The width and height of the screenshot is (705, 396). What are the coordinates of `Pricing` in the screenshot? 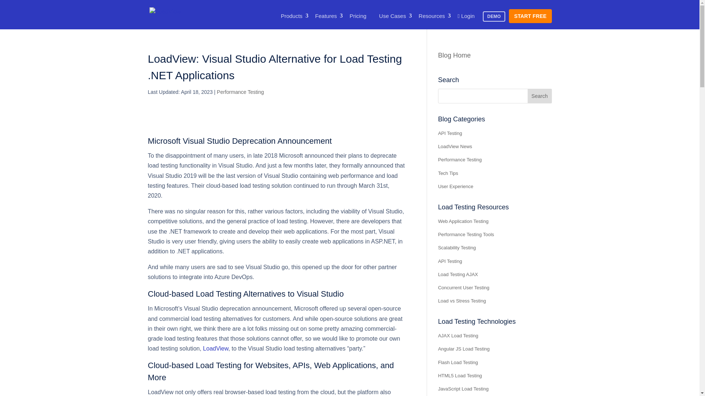 It's located at (358, 16).